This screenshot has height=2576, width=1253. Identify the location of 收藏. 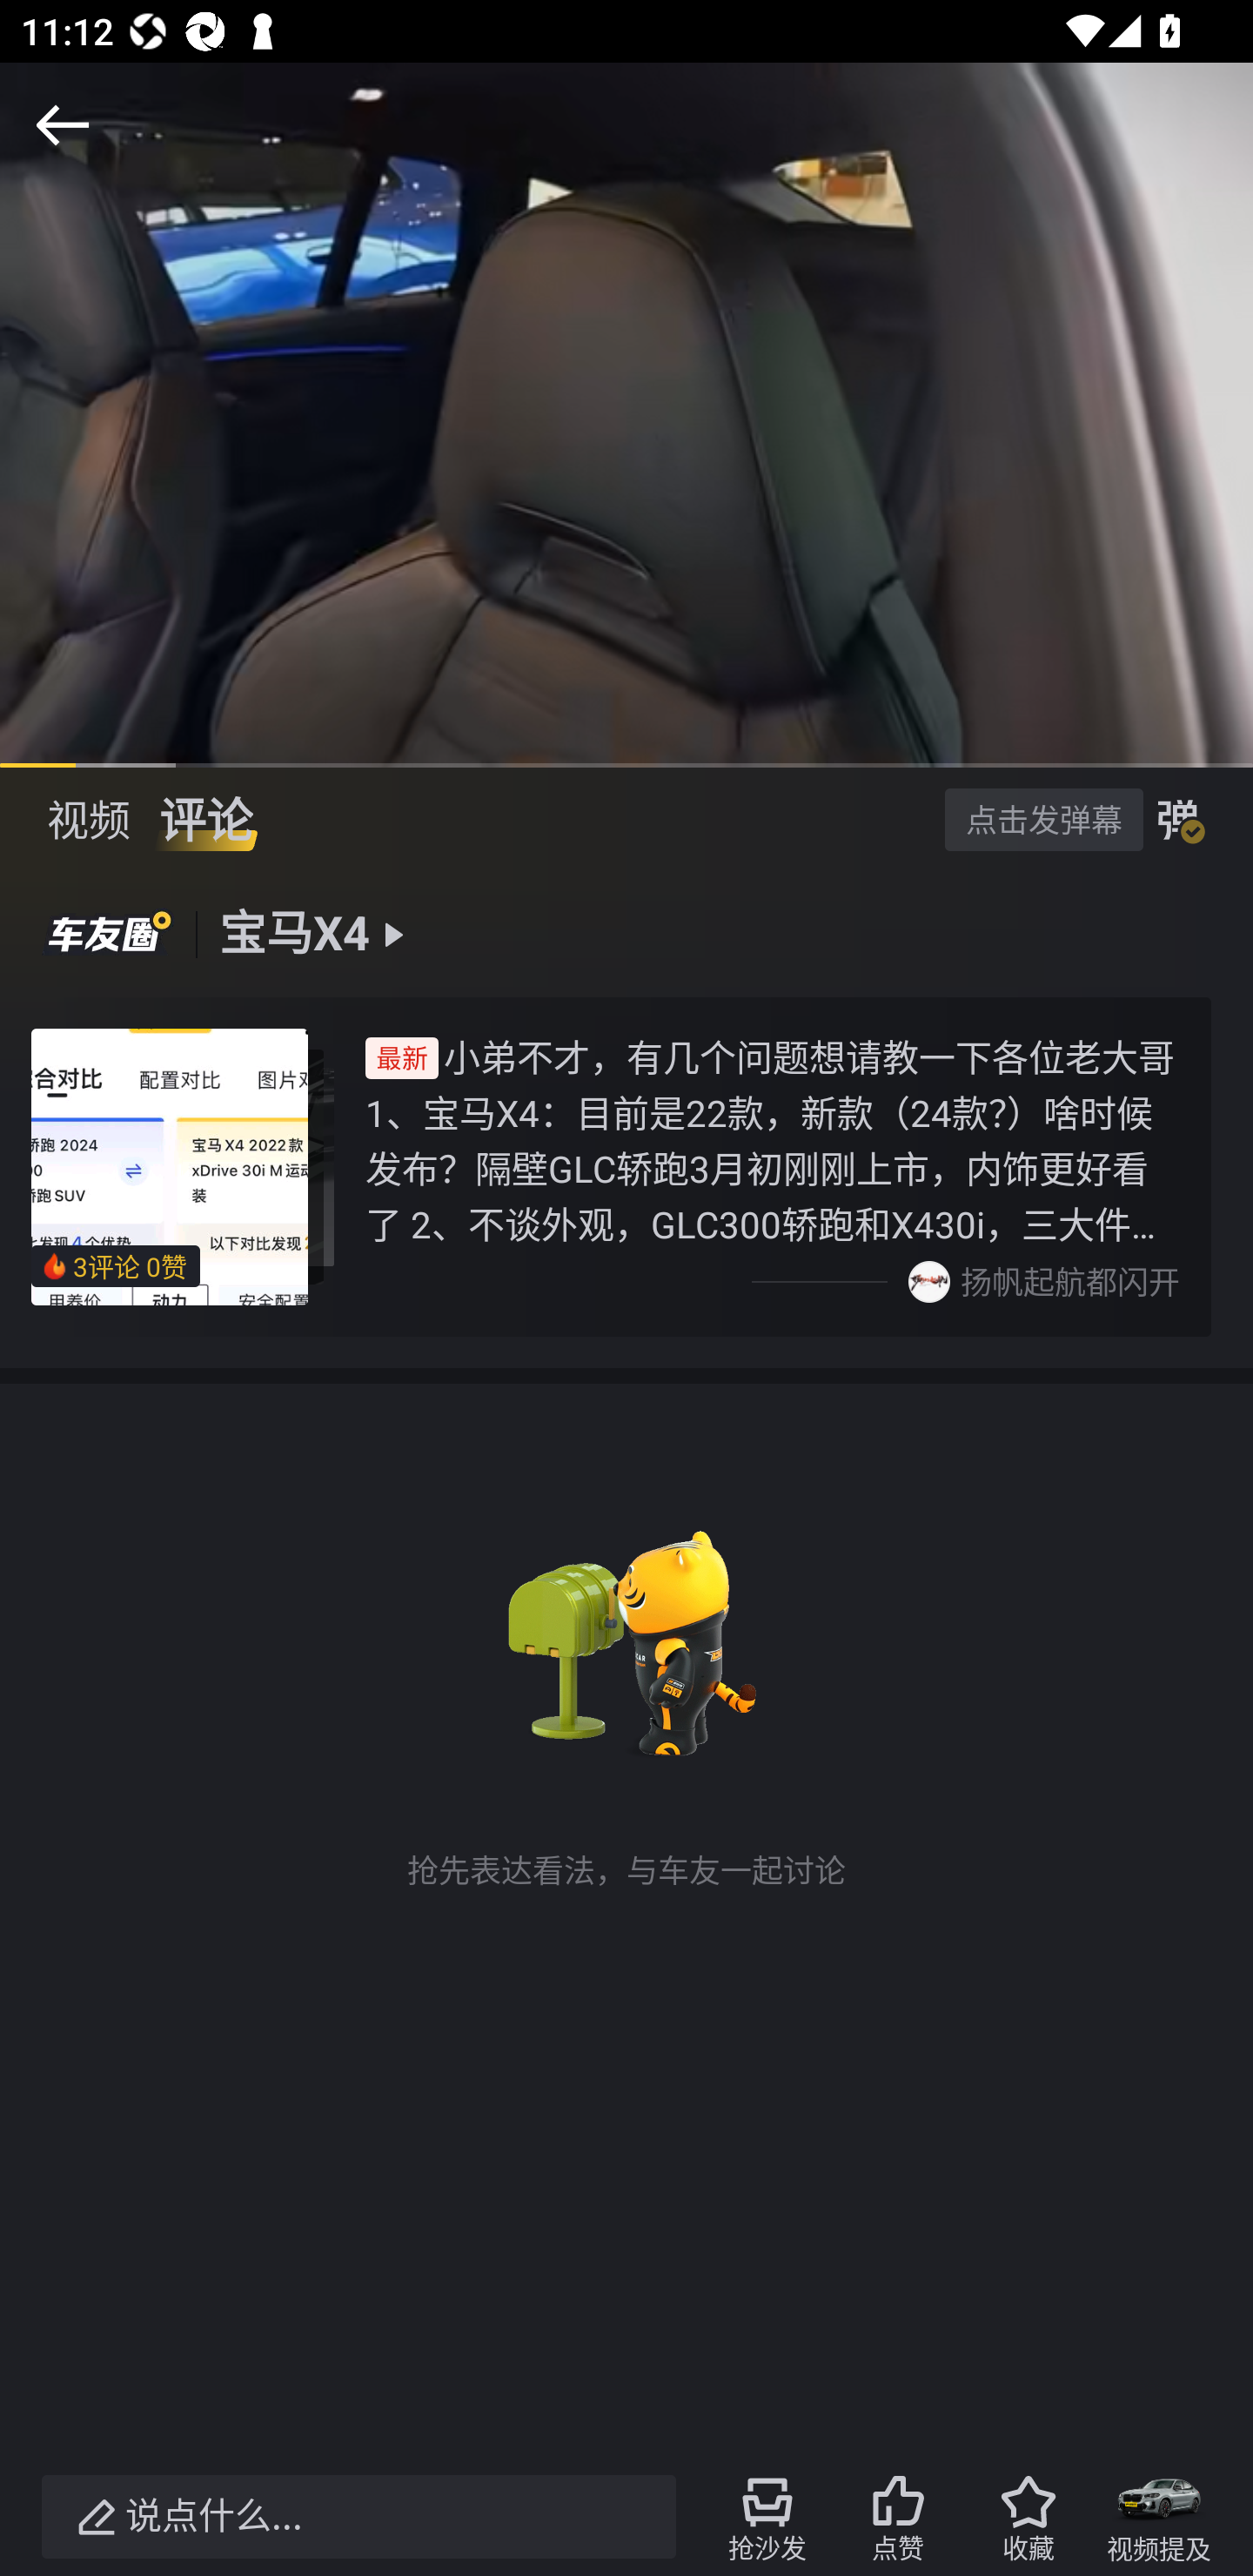
(1028, 2517).